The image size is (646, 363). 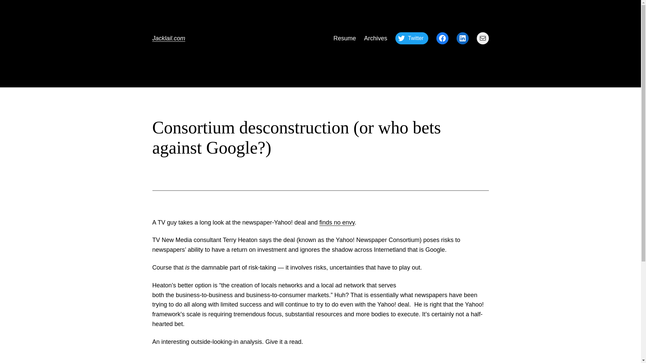 What do you see at coordinates (345, 38) in the screenshot?
I see `Resume` at bounding box center [345, 38].